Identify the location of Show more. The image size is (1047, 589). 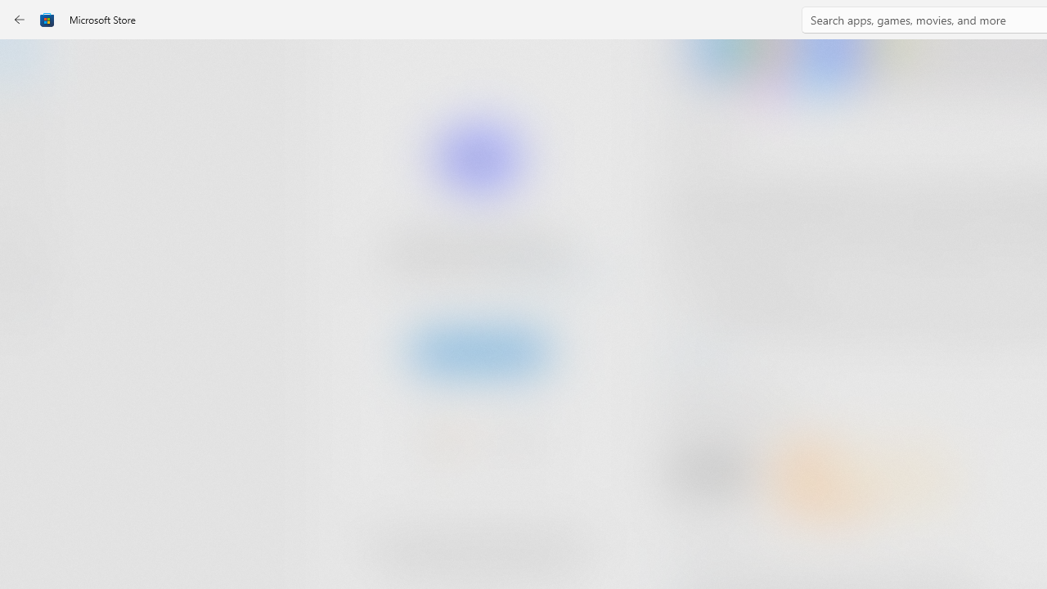
(699, 350).